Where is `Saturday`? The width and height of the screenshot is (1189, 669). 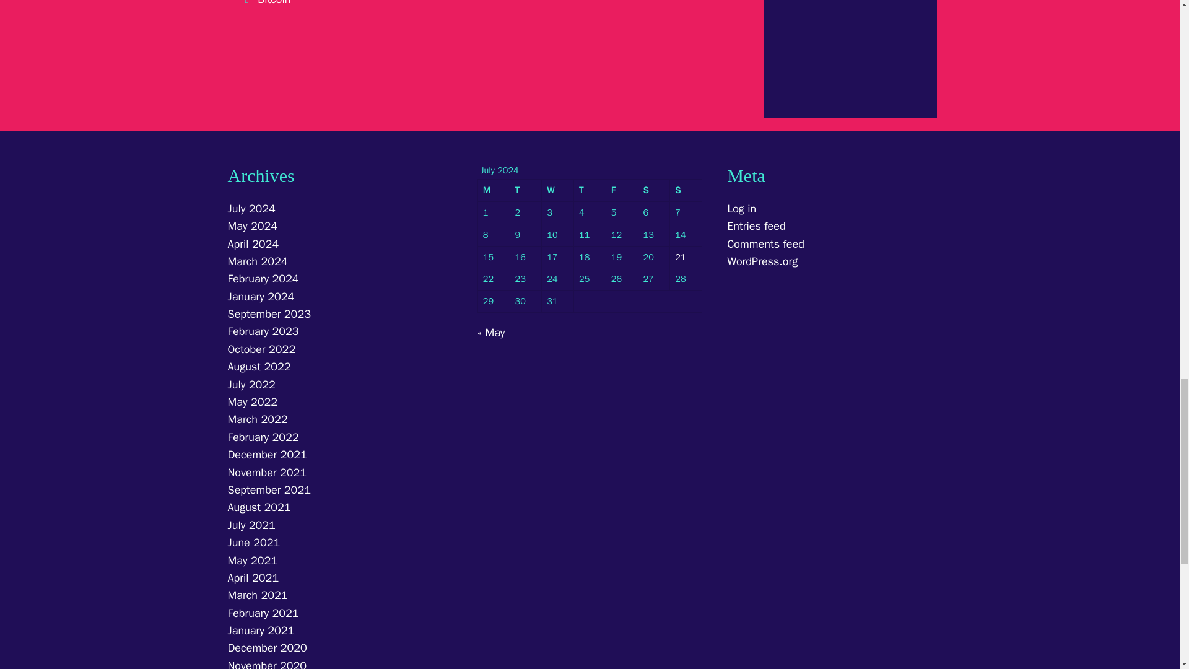 Saturday is located at coordinates (654, 191).